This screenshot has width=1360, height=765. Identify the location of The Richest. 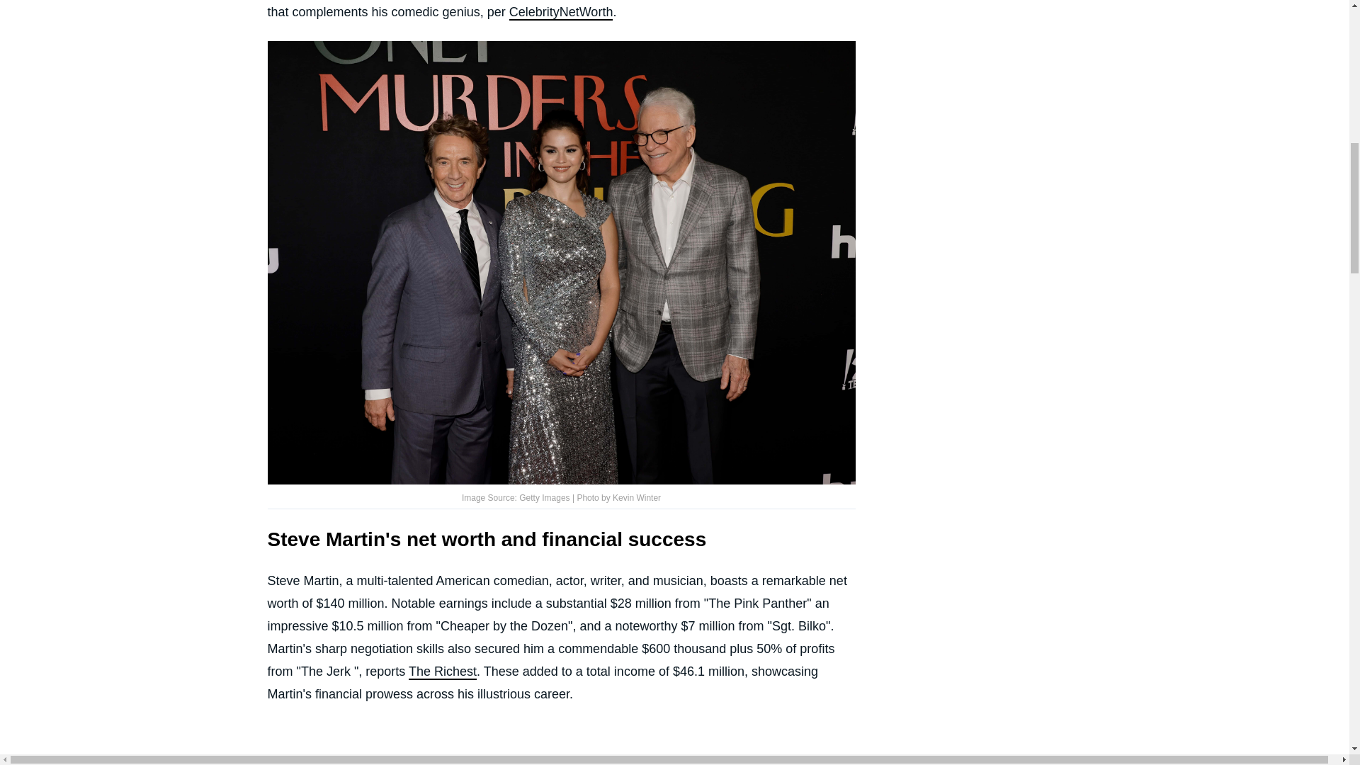
(443, 672).